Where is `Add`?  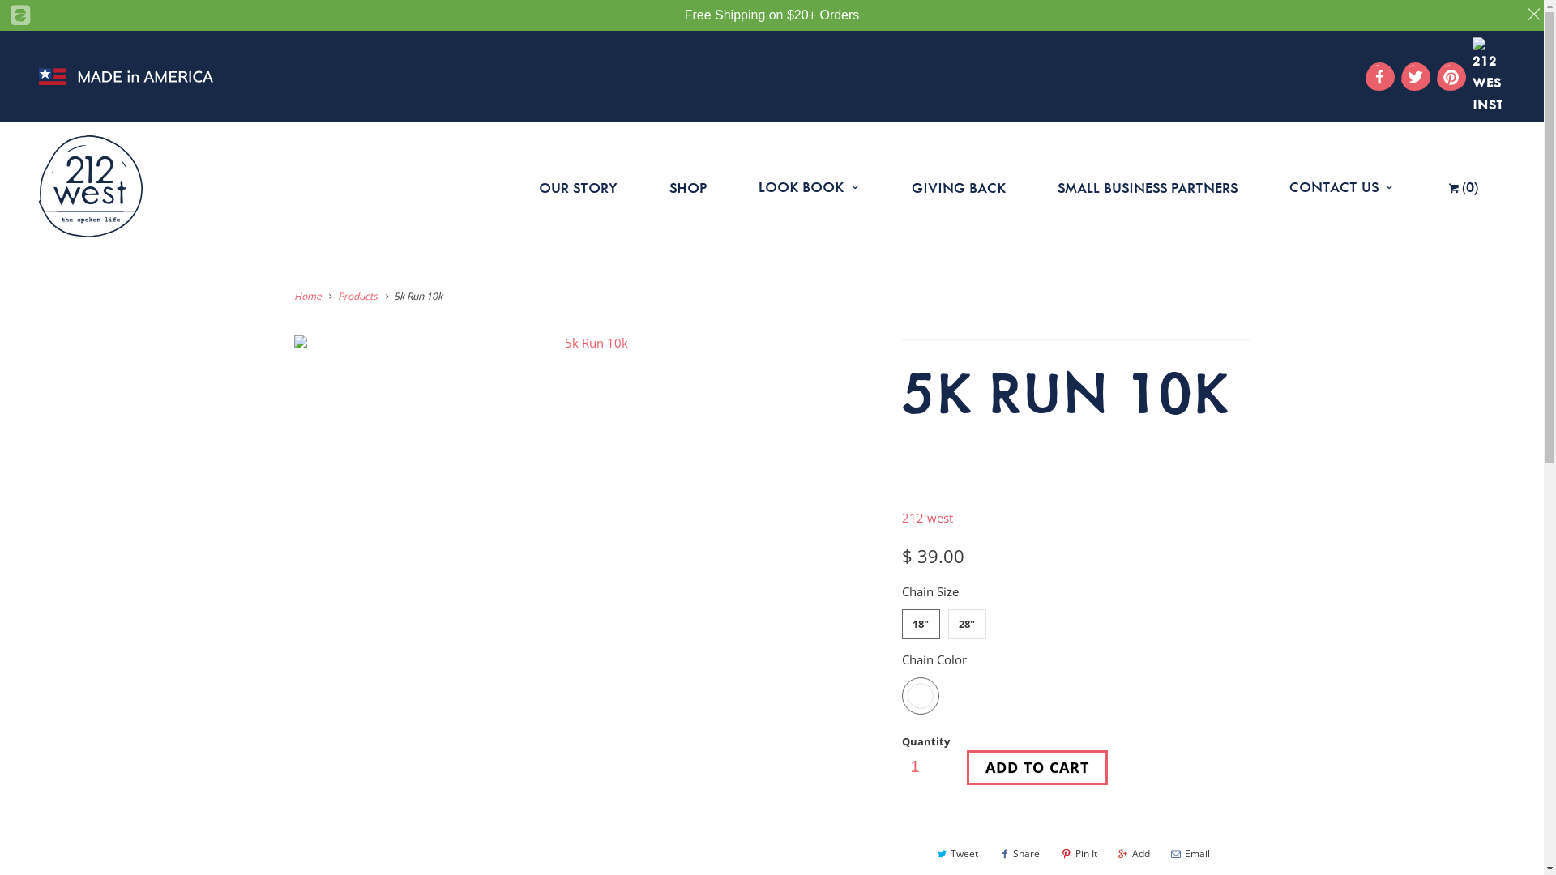
Add is located at coordinates (1133, 854).